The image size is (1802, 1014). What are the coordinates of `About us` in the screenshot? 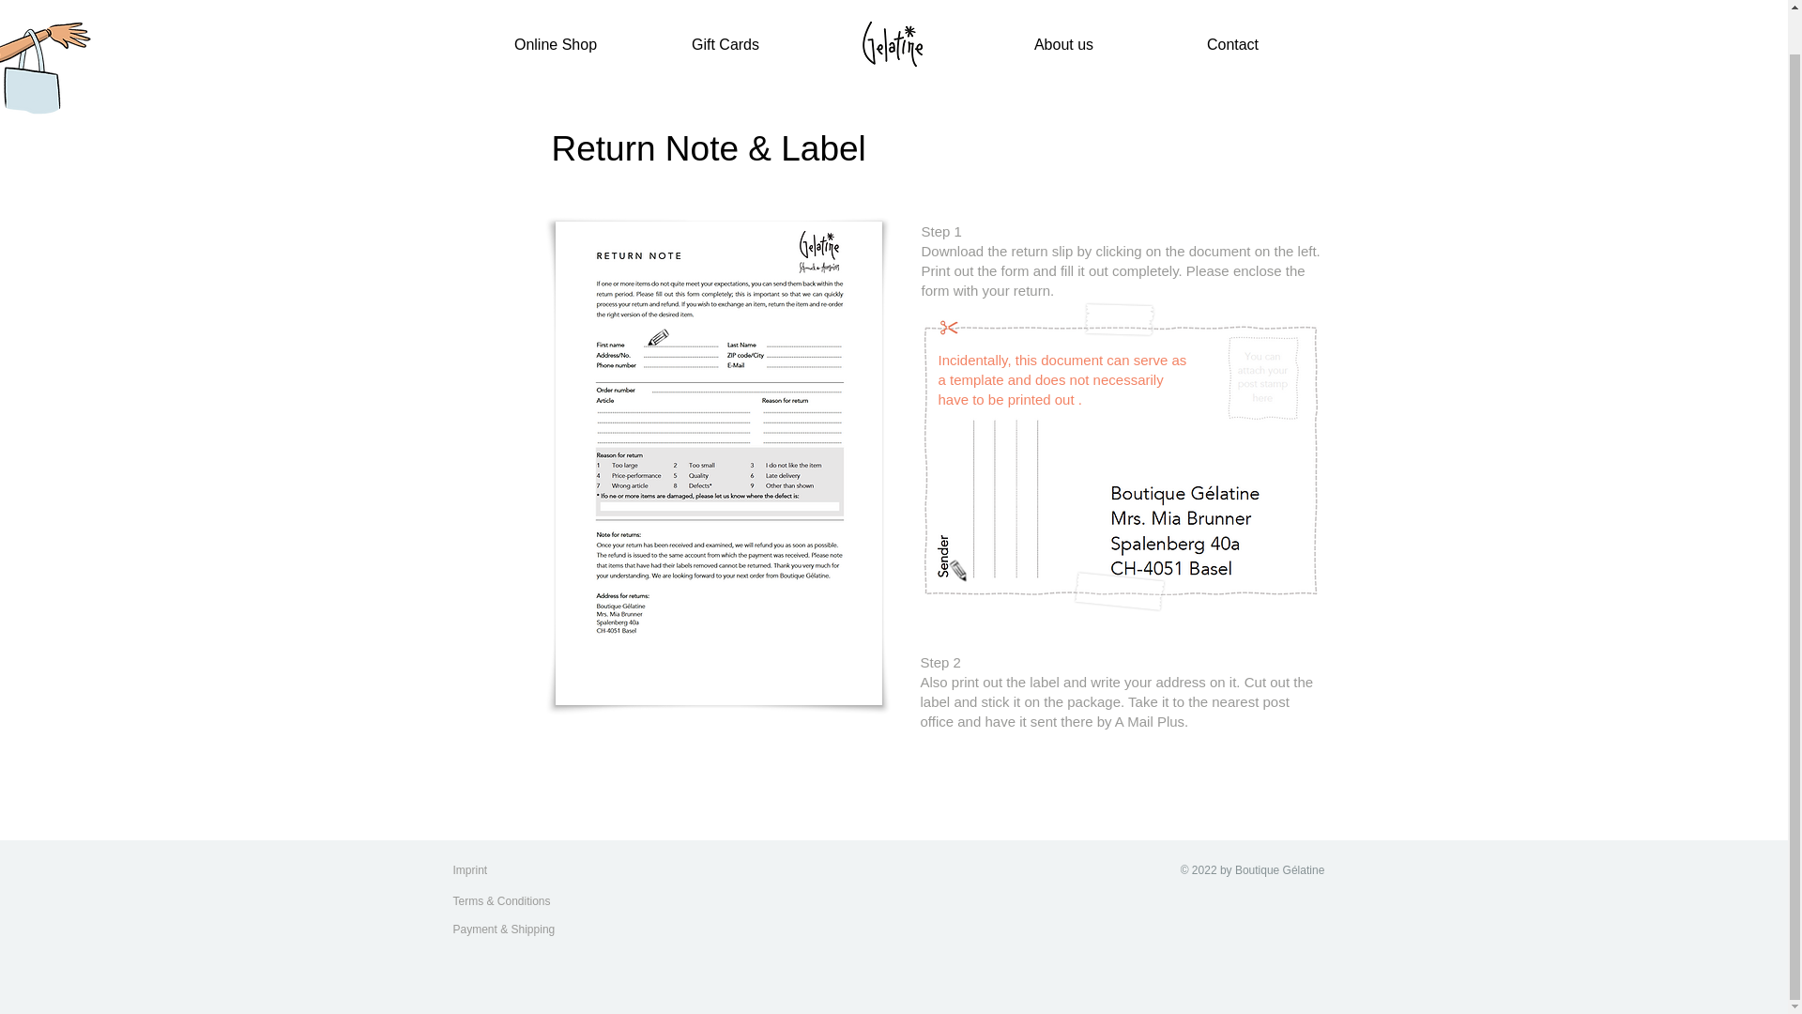 It's located at (1064, 45).